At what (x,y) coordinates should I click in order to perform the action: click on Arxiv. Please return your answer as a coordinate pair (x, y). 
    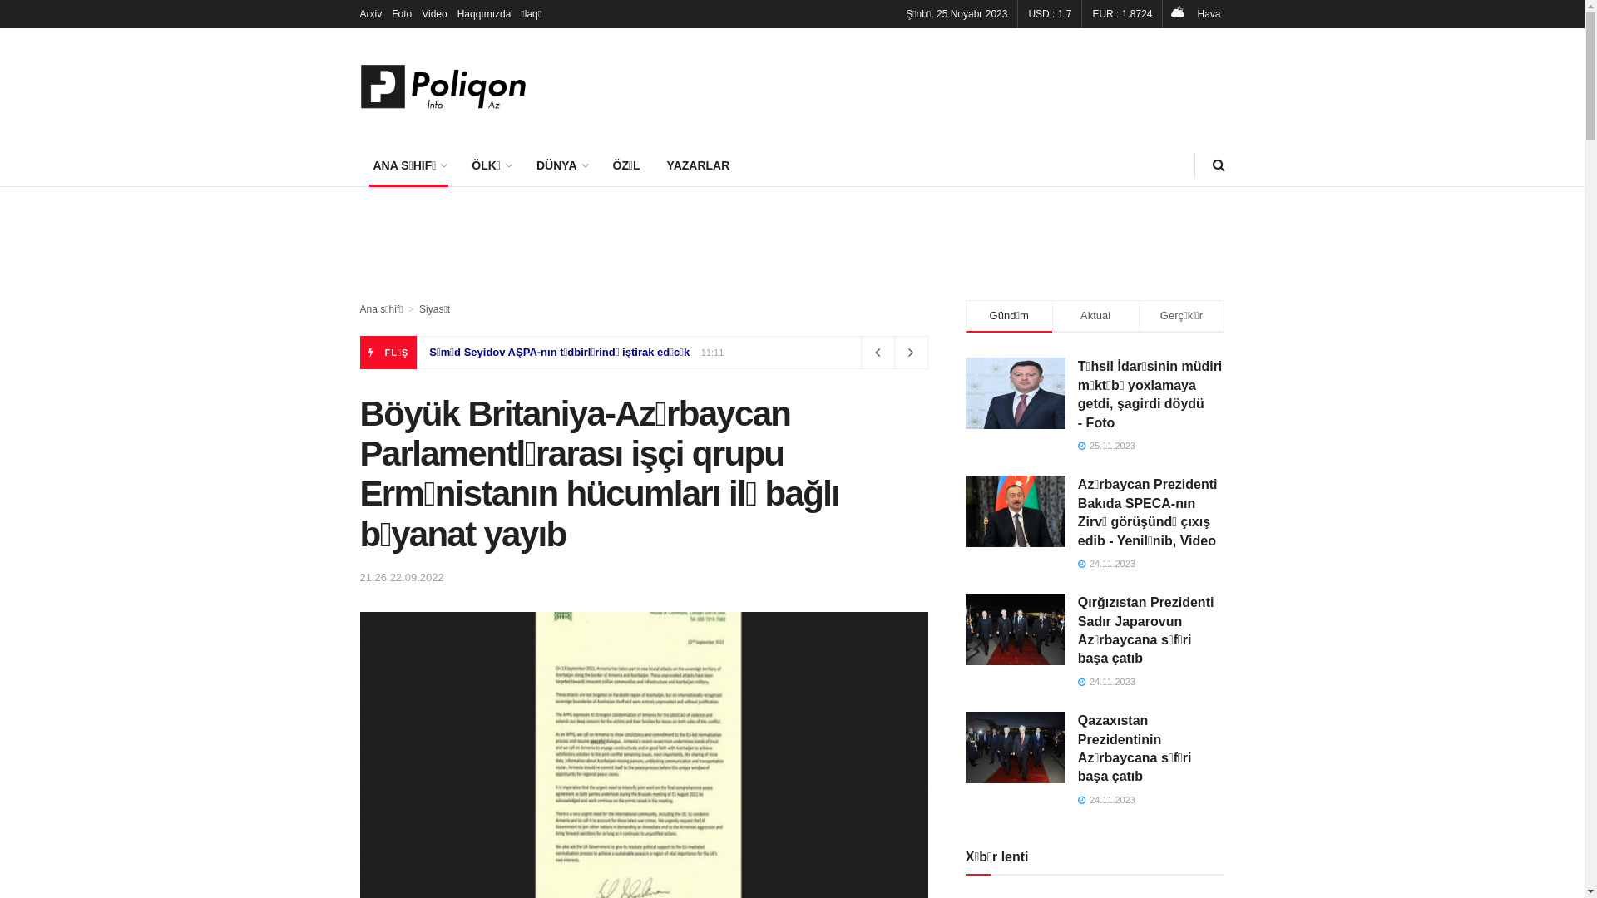
    Looking at the image, I should click on (371, 14).